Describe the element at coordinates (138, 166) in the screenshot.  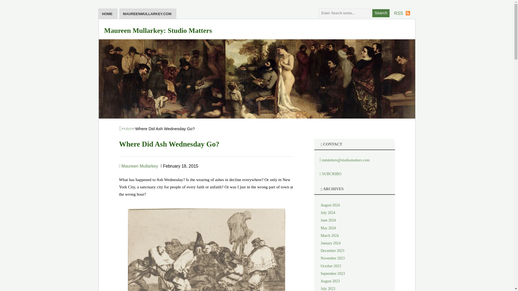
I see `Posts by Maureen Mullarkey` at that location.